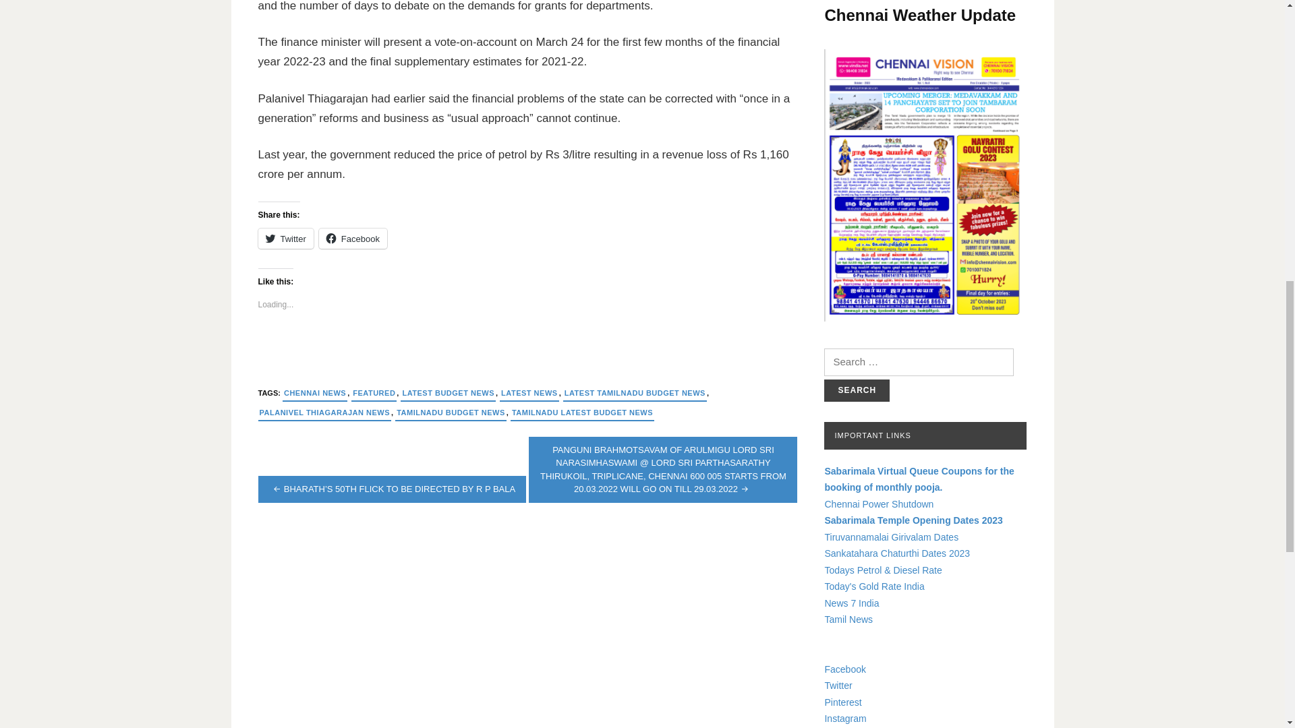 The image size is (1295, 728). What do you see at coordinates (285, 239) in the screenshot?
I see `Click to share on Twitter` at bounding box center [285, 239].